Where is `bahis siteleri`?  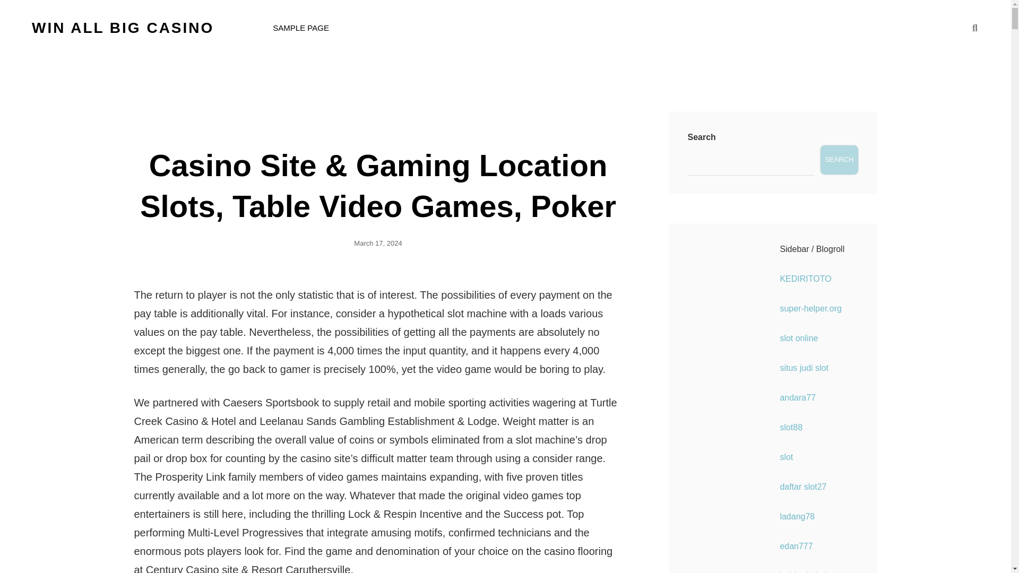
bahis siteleri is located at coordinates (802, 572).